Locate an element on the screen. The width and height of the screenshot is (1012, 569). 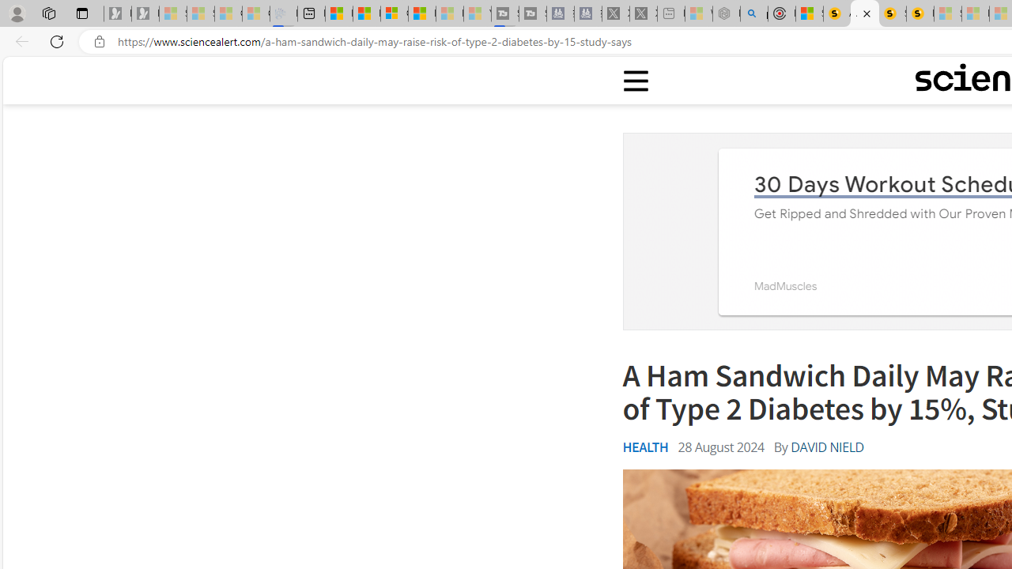
New tab - Sleeping is located at coordinates (671, 14).